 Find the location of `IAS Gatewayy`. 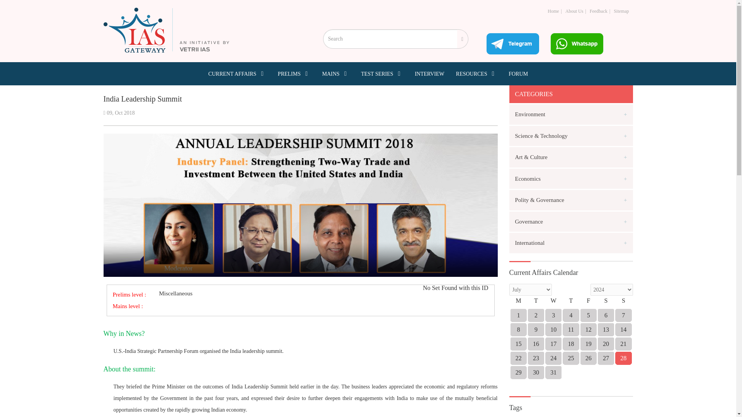

IAS Gatewayy is located at coordinates (166, 30).